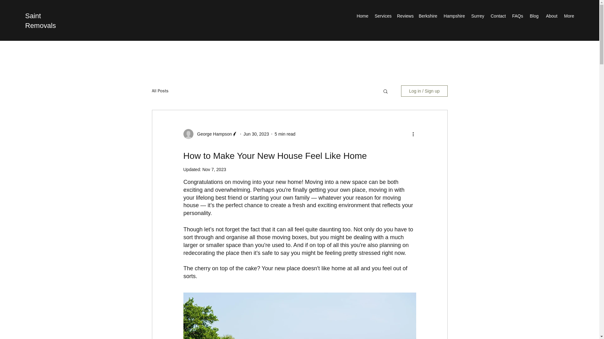 The image size is (604, 339). I want to click on Berkshire, so click(428, 16).